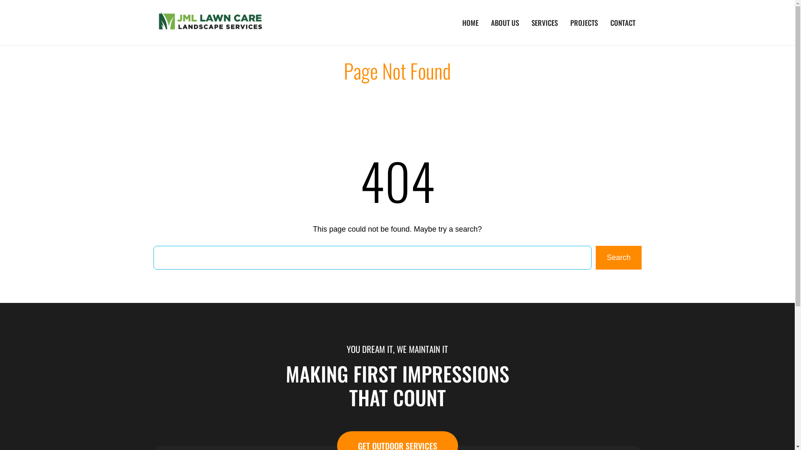 The height and width of the screenshot is (450, 801). I want to click on PROJECTS, so click(584, 22).